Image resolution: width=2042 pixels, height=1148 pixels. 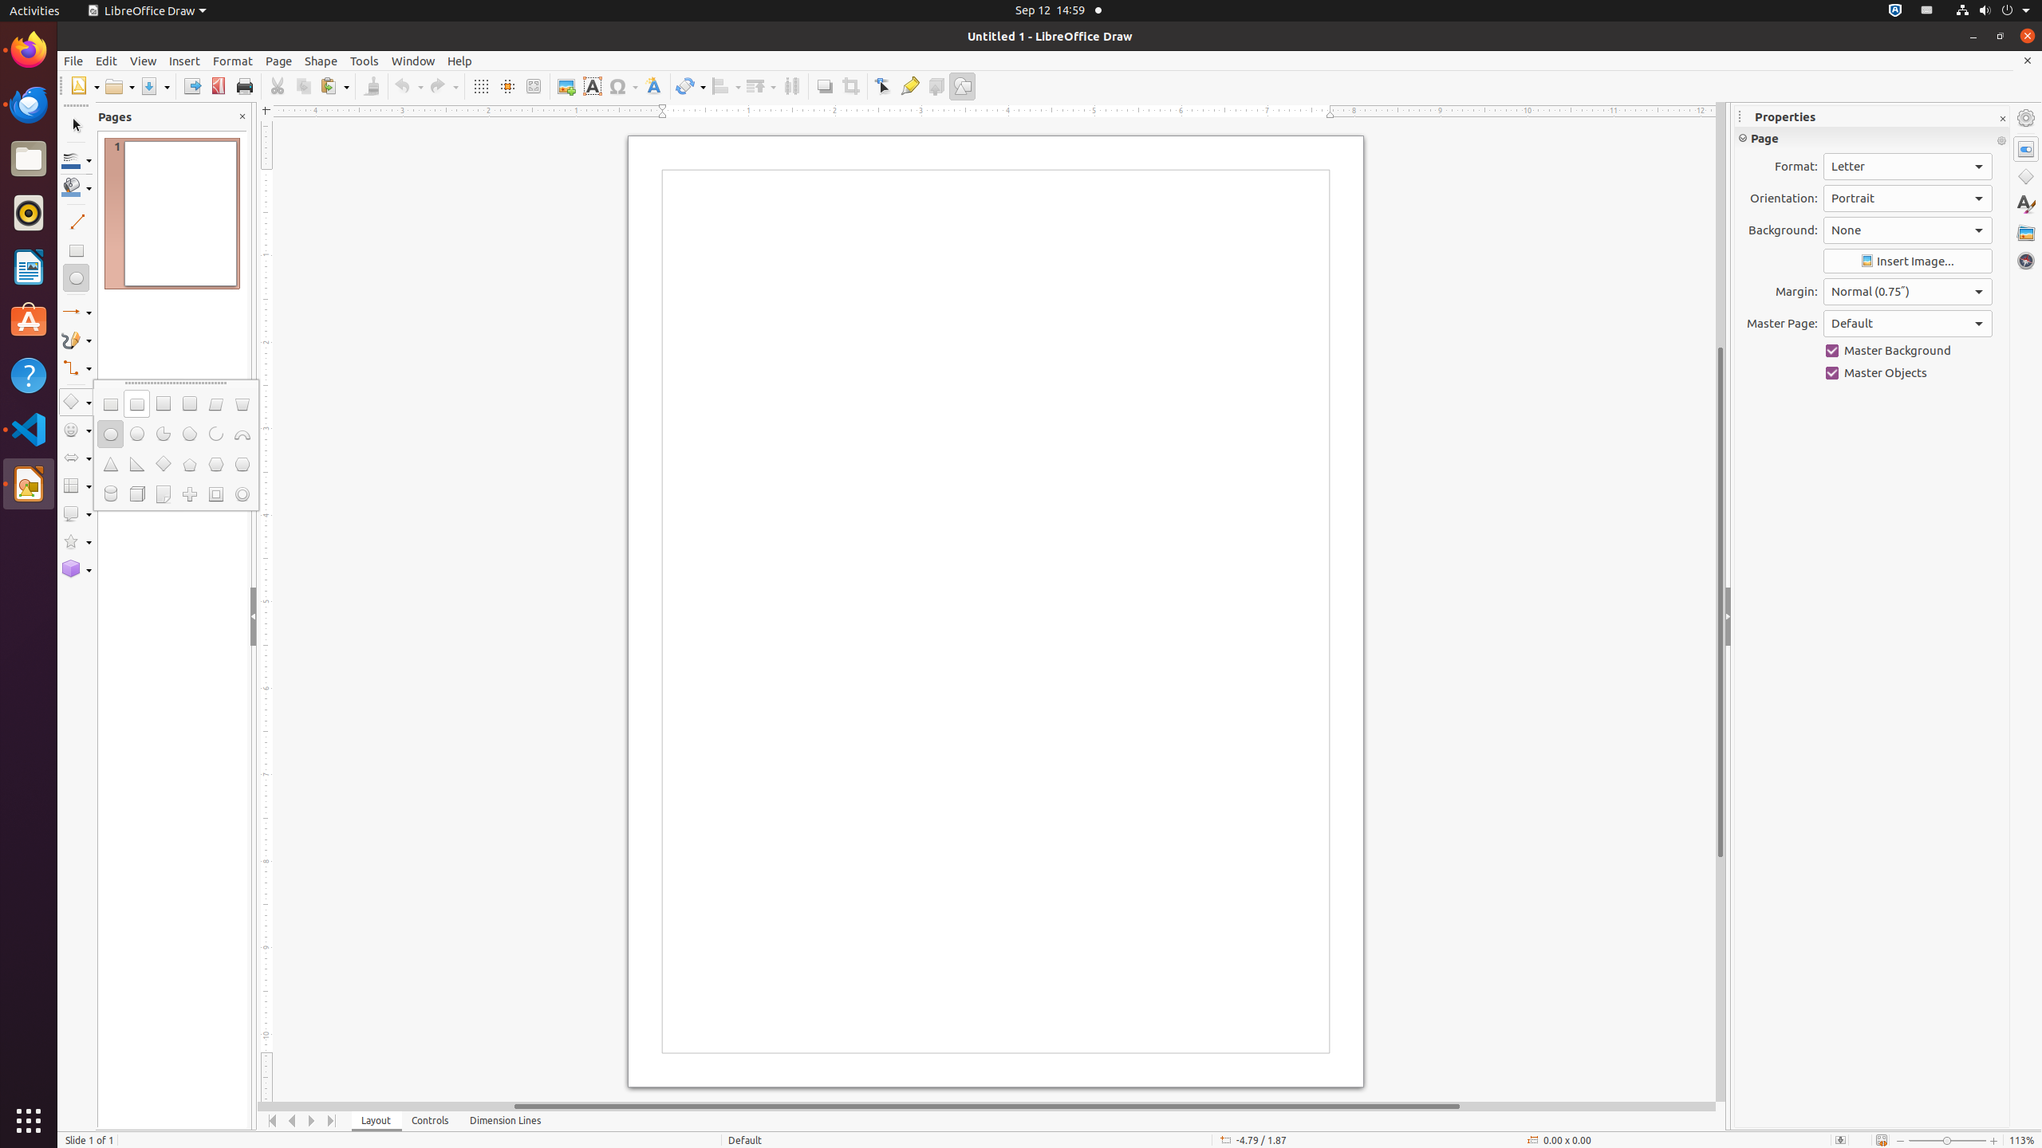 I want to click on Distribution, so click(x=791, y=86).